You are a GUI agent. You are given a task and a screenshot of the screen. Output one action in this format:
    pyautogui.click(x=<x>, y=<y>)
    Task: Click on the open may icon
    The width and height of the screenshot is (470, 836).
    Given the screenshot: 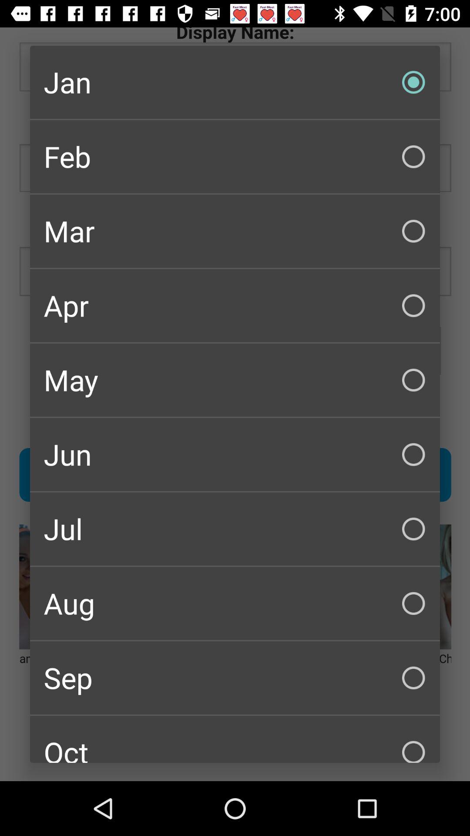 What is the action you would take?
    pyautogui.click(x=235, y=380)
    